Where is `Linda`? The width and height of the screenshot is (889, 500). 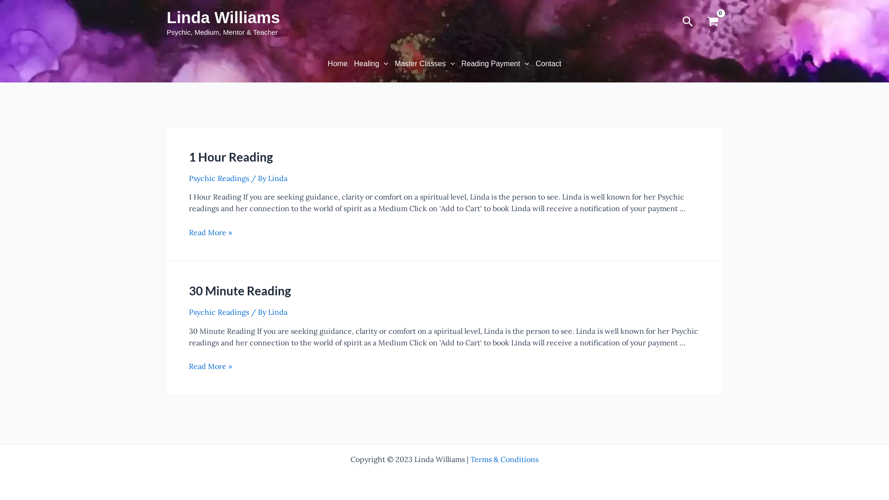
Linda is located at coordinates (278, 178).